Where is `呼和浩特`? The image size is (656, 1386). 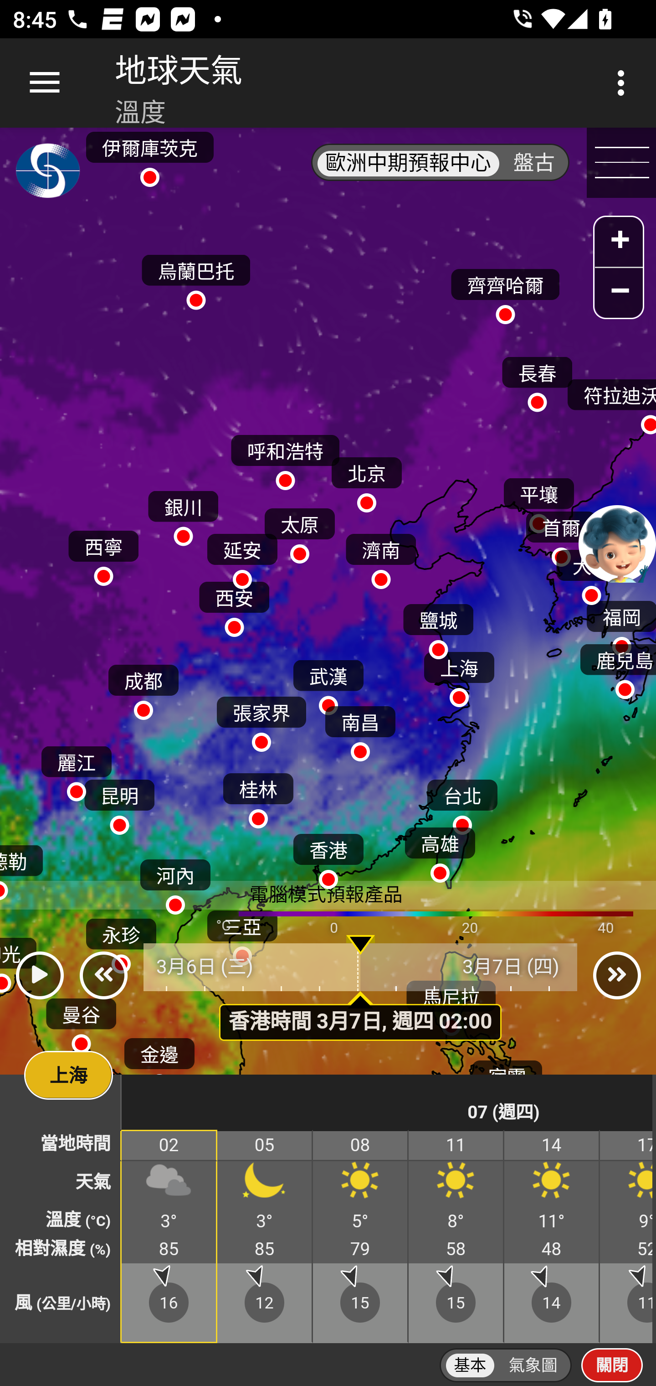
呼和浩特 is located at coordinates (285, 459).